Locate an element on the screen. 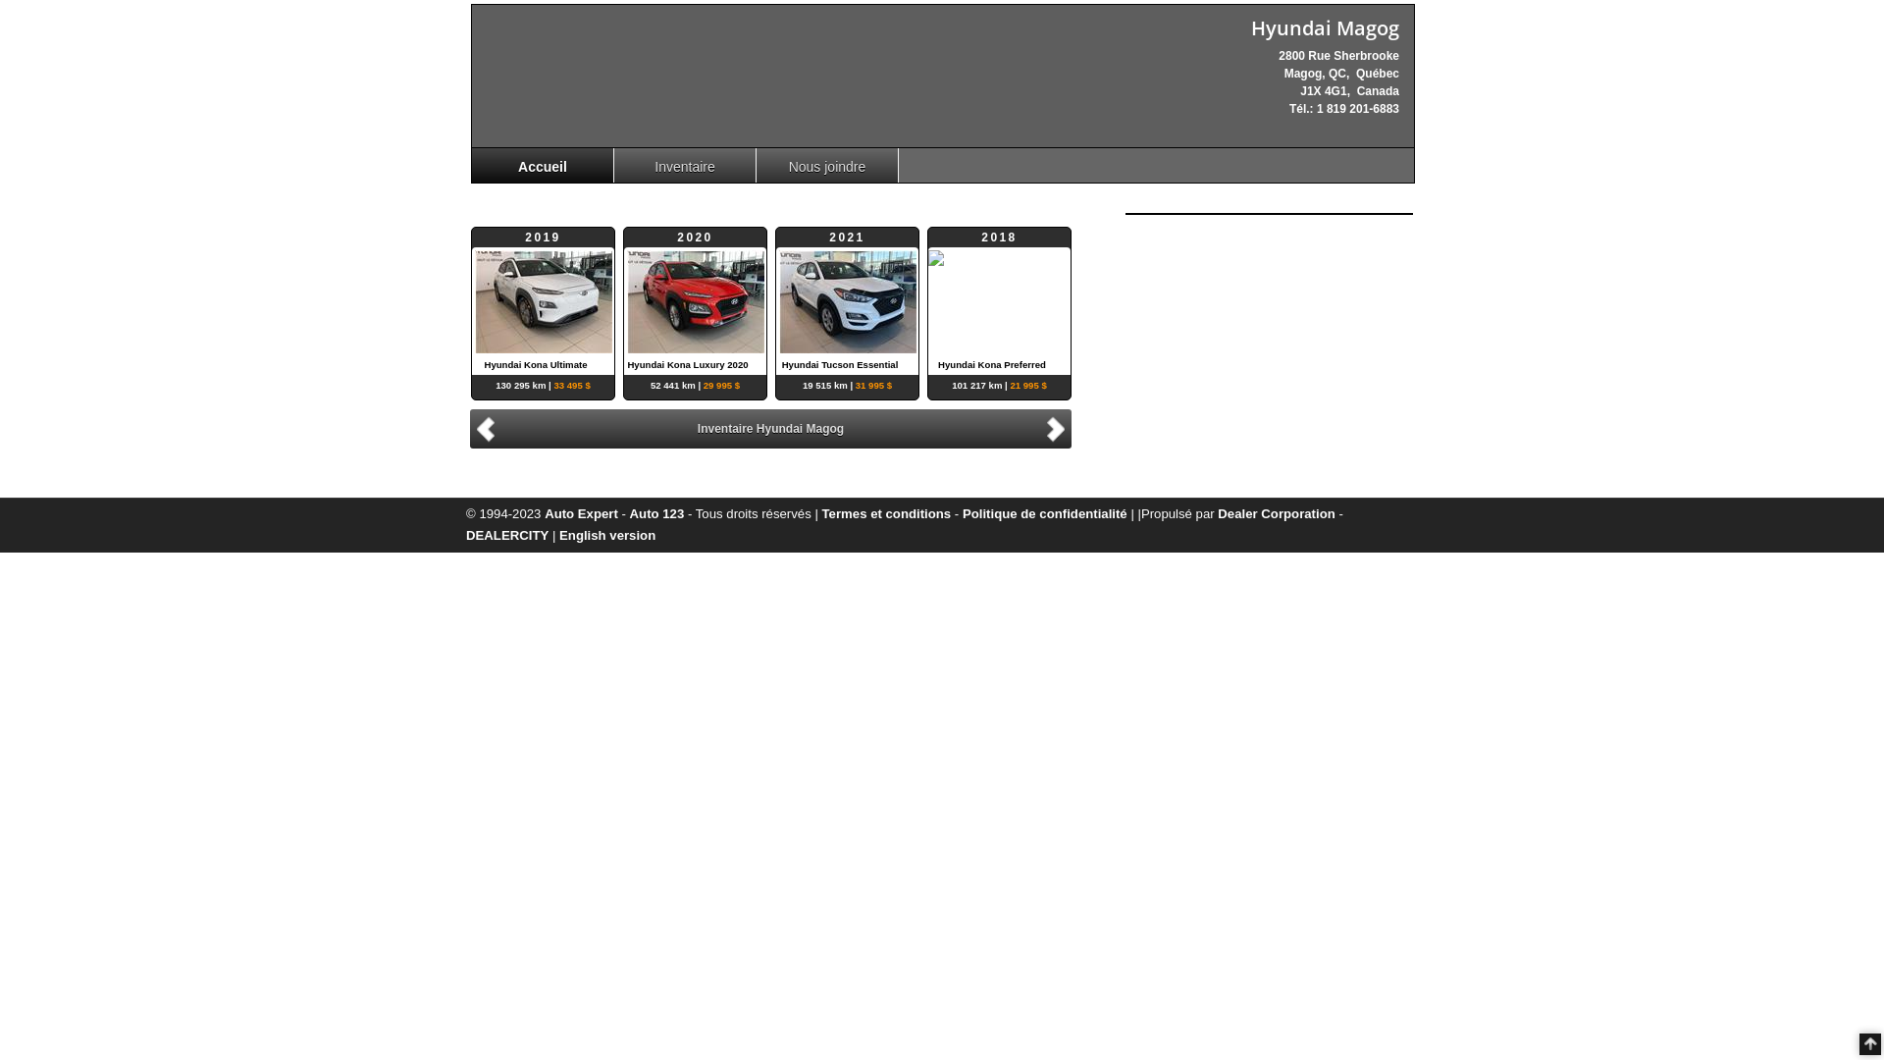 The width and height of the screenshot is (1884, 1060). Suivant is located at coordinates (1059, 428).